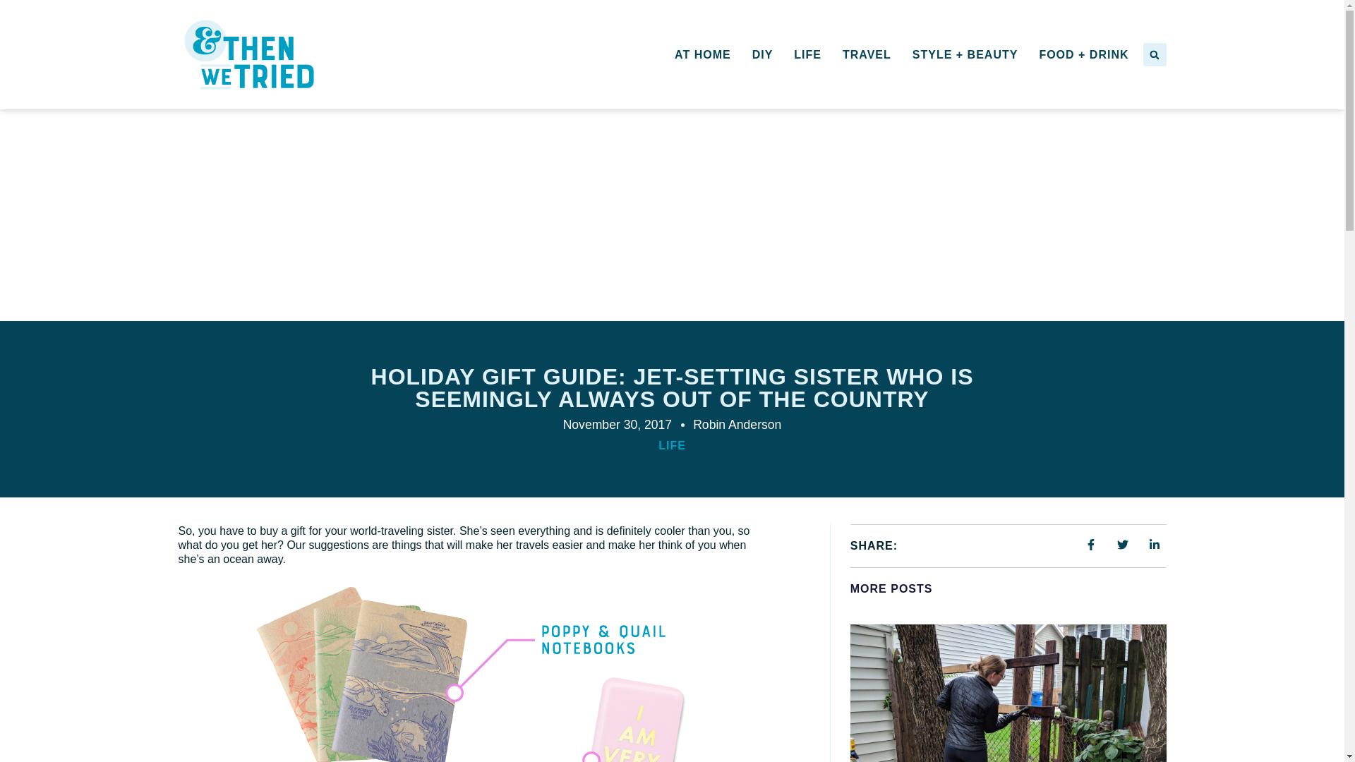 The height and width of the screenshot is (762, 1355). What do you see at coordinates (762, 54) in the screenshot?
I see `DIY` at bounding box center [762, 54].